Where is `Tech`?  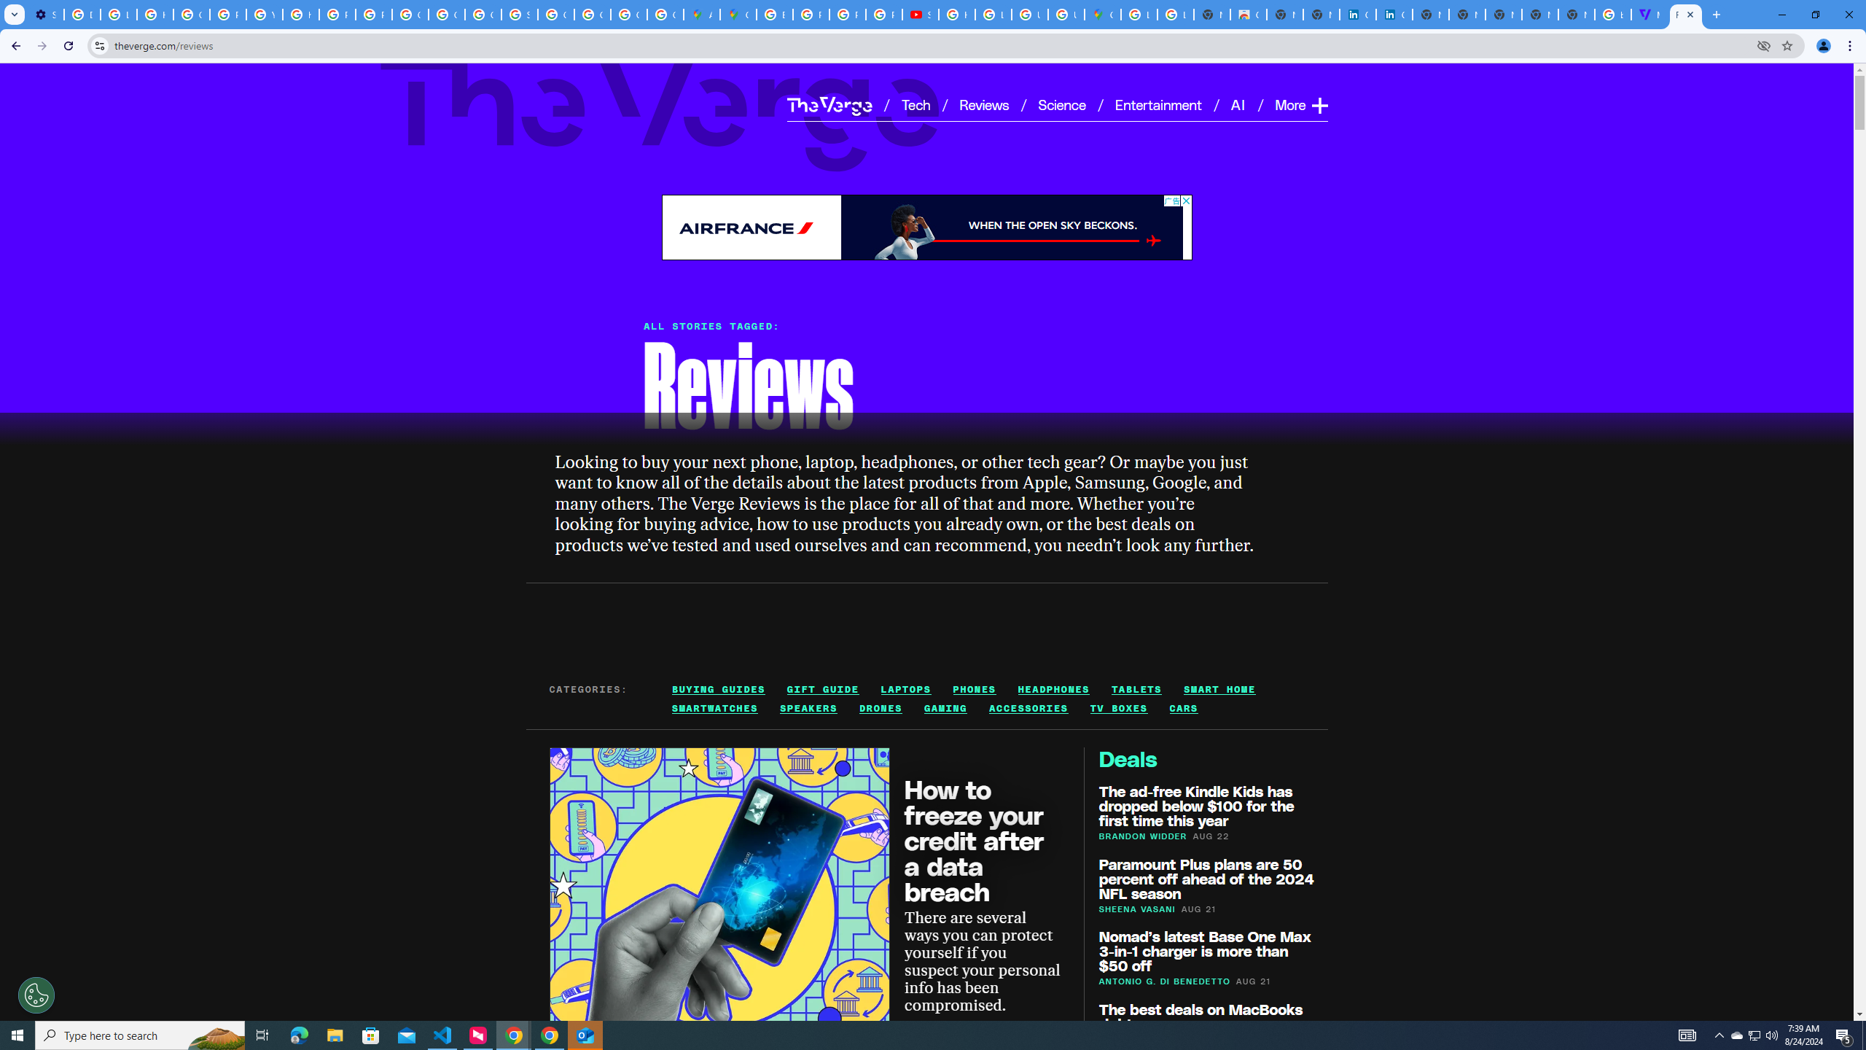
Tech is located at coordinates (916, 104).